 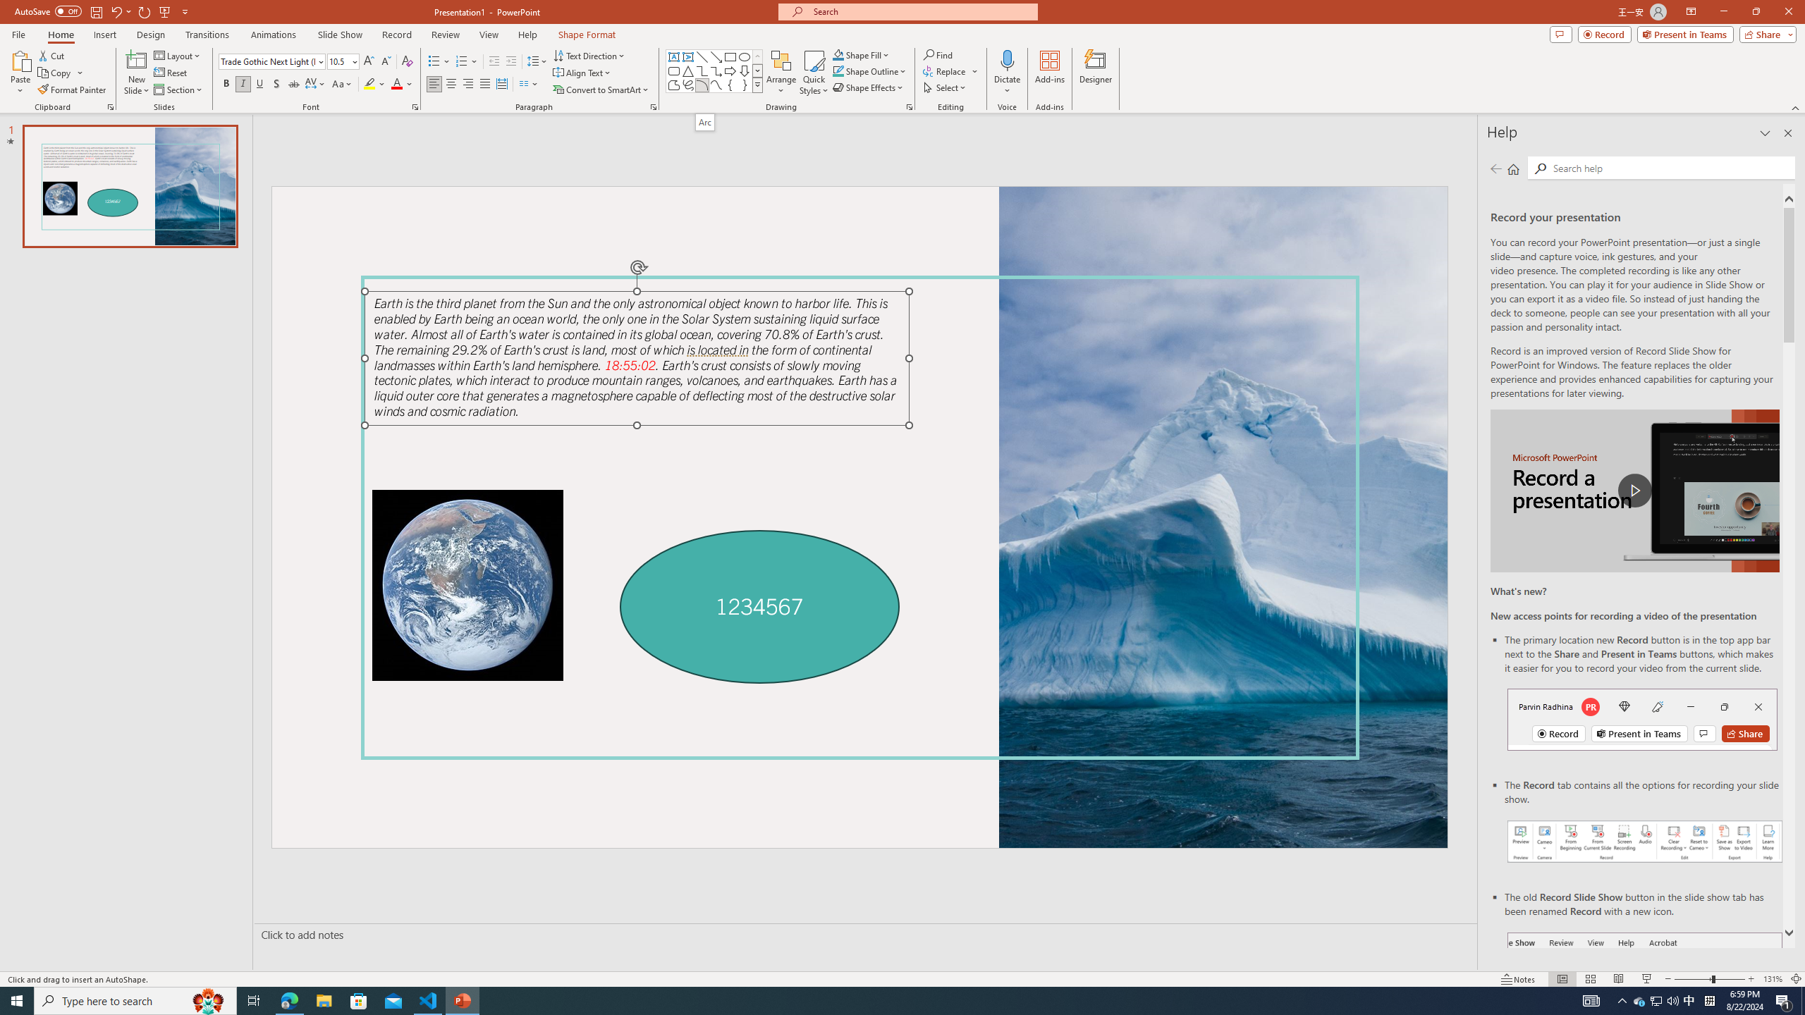 What do you see at coordinates (1645, 842) in the screenshot?
I see `Record your presentations screenshot one` at bounding box center [1645, 842].